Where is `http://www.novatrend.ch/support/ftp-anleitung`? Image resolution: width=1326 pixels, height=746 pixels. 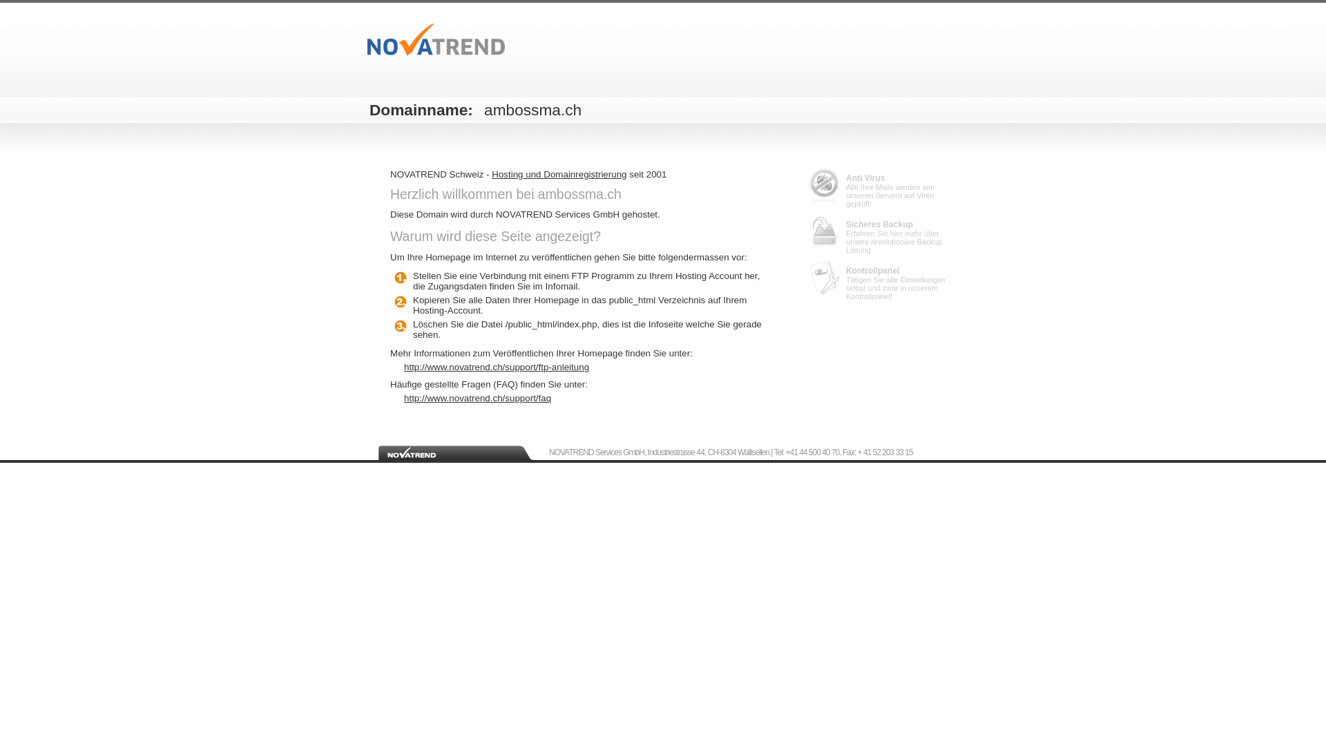
http://www.novatrend.ch/support/ftp-anleitung is located at coordinates (587, 367).